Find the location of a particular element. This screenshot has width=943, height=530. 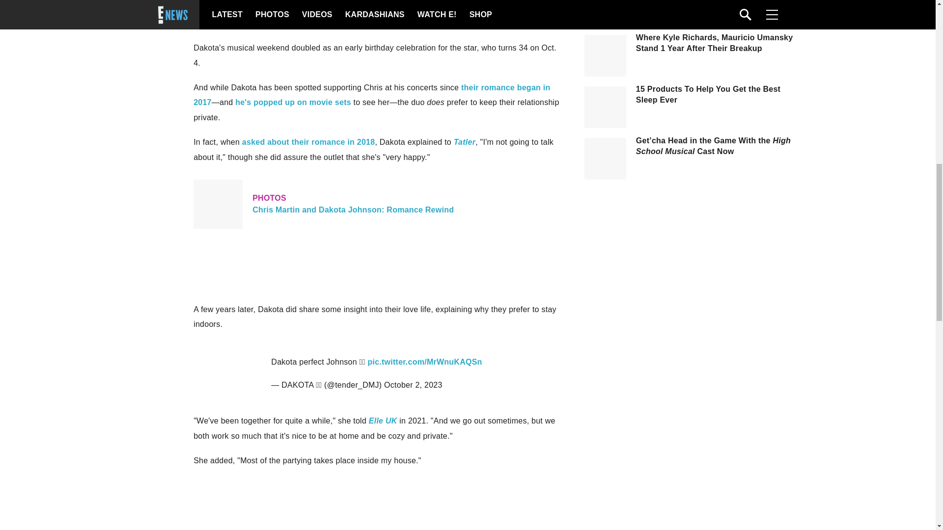

H.E.R. is located at coordinates (230, 23).